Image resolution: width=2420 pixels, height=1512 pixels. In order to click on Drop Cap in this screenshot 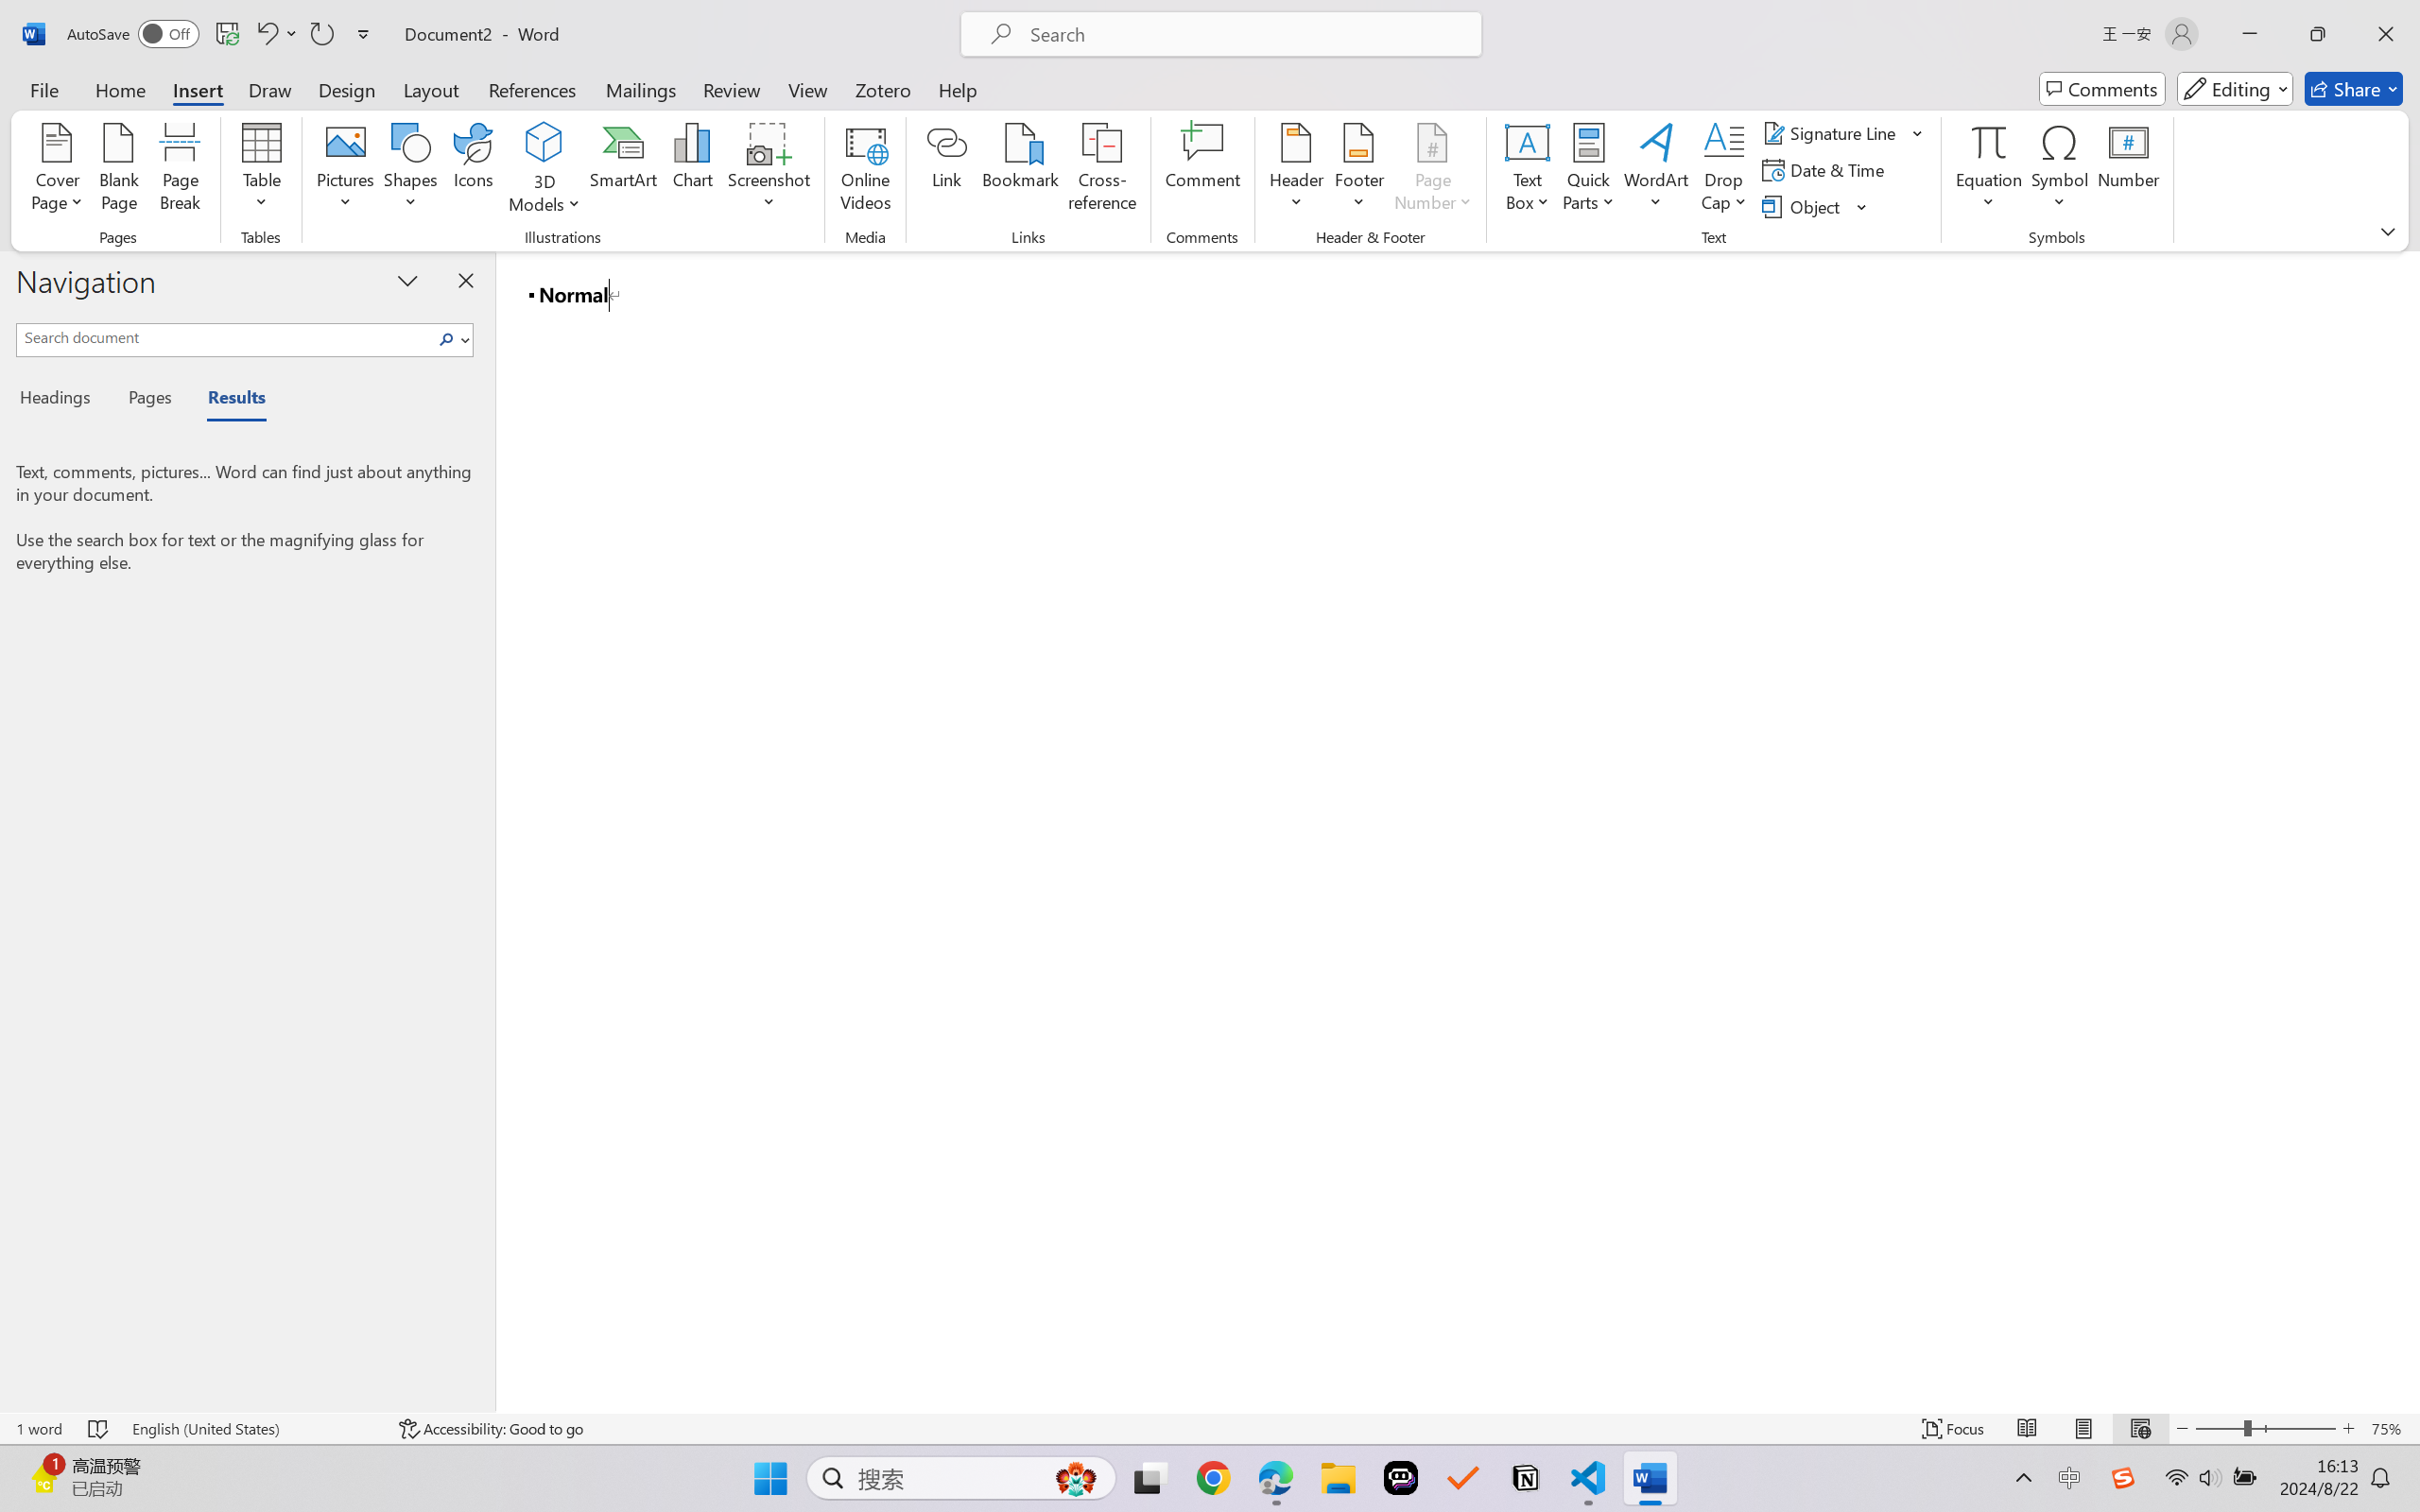, I will do `click(1724, 170)`.